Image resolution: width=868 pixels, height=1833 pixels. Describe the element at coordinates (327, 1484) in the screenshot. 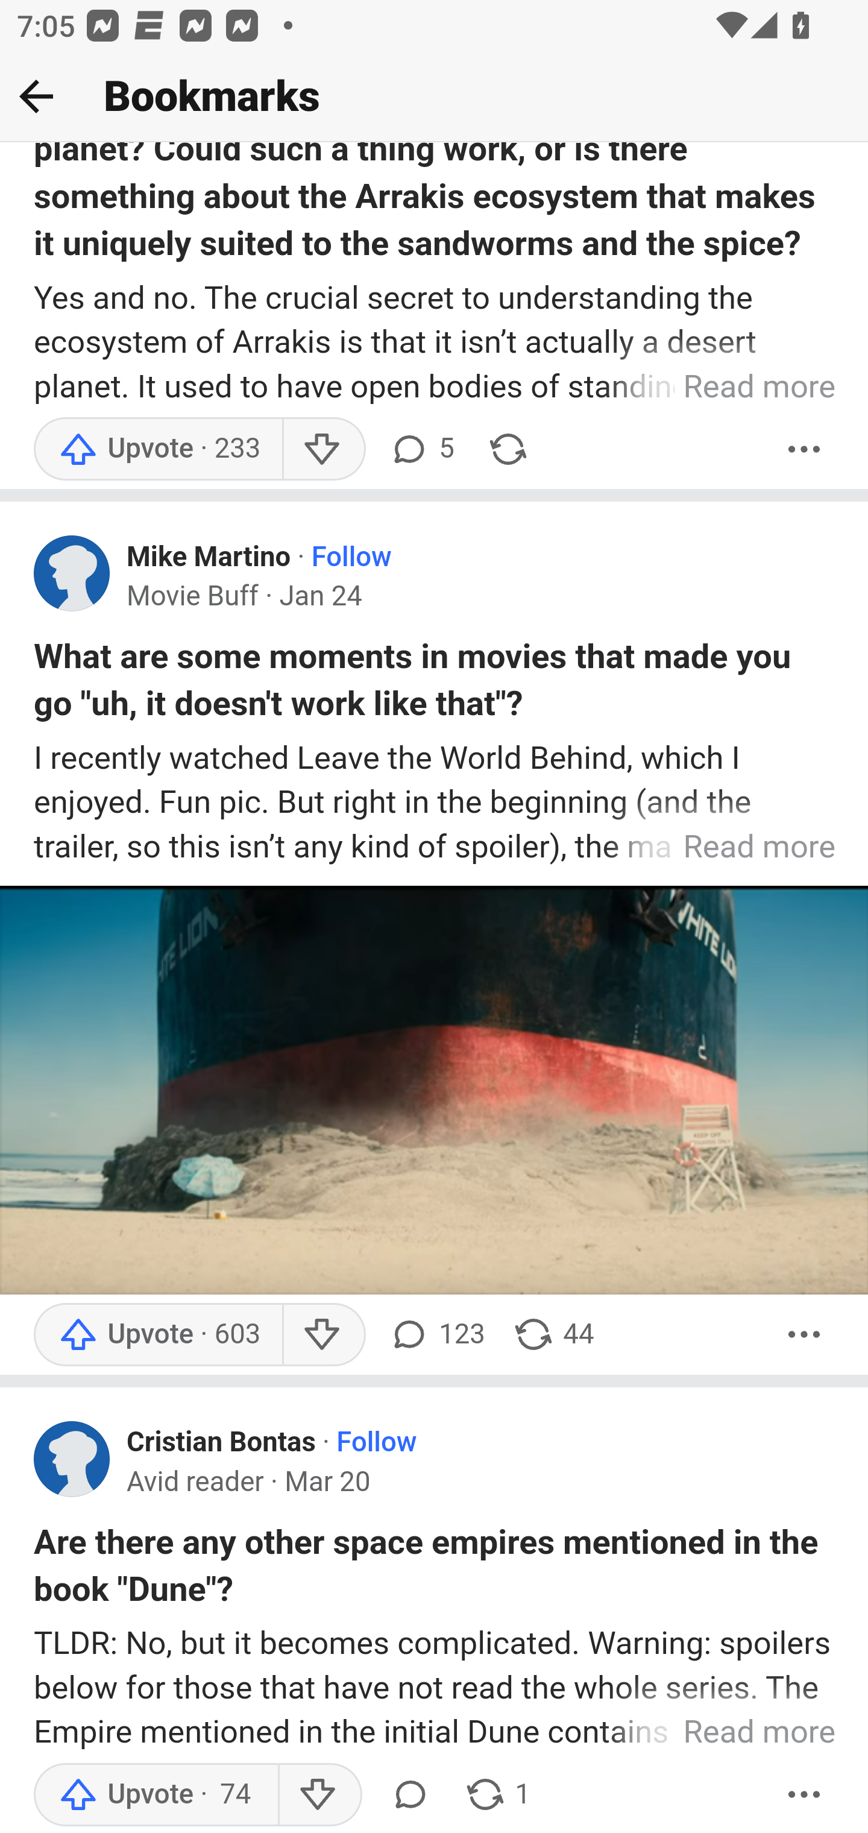

I see `Mar 20` at that location.